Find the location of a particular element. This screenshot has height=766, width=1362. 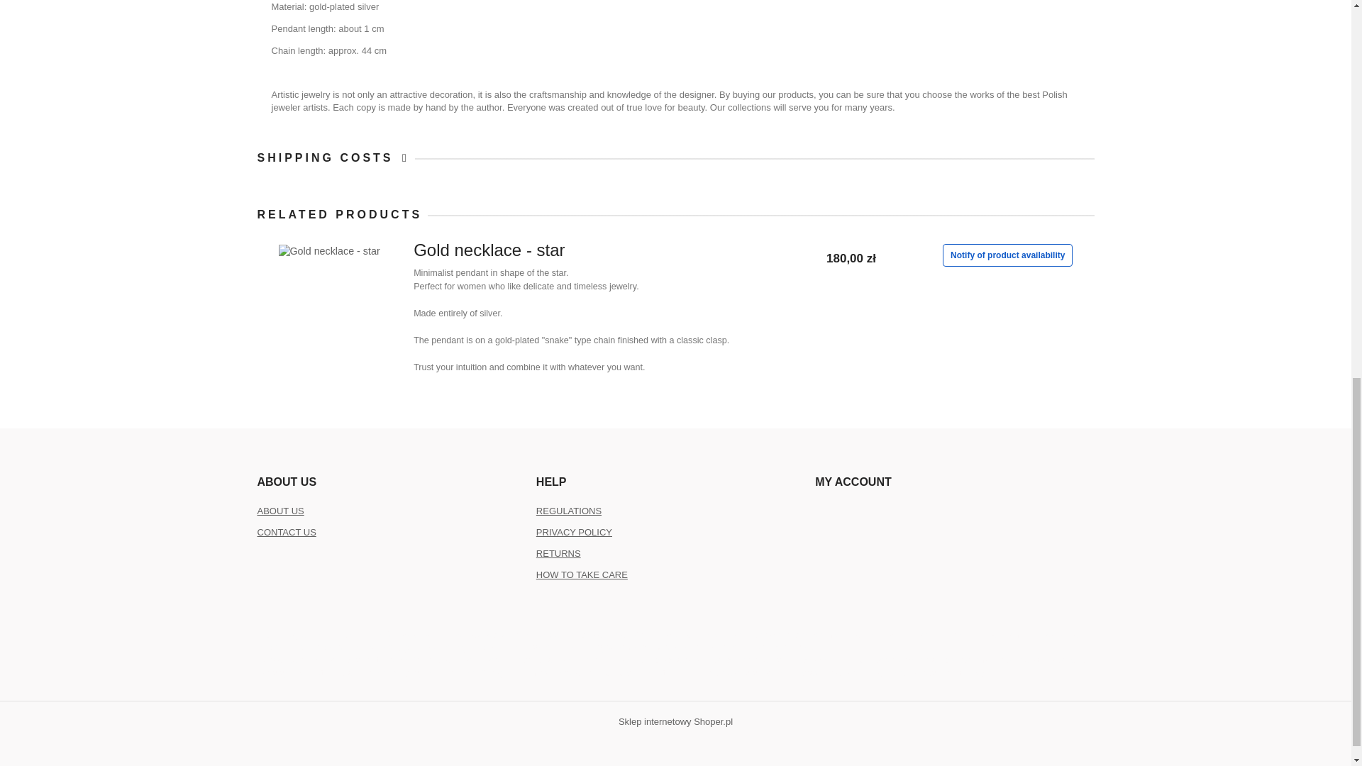

Gold necklace - star is located at coordinates (607, 254).